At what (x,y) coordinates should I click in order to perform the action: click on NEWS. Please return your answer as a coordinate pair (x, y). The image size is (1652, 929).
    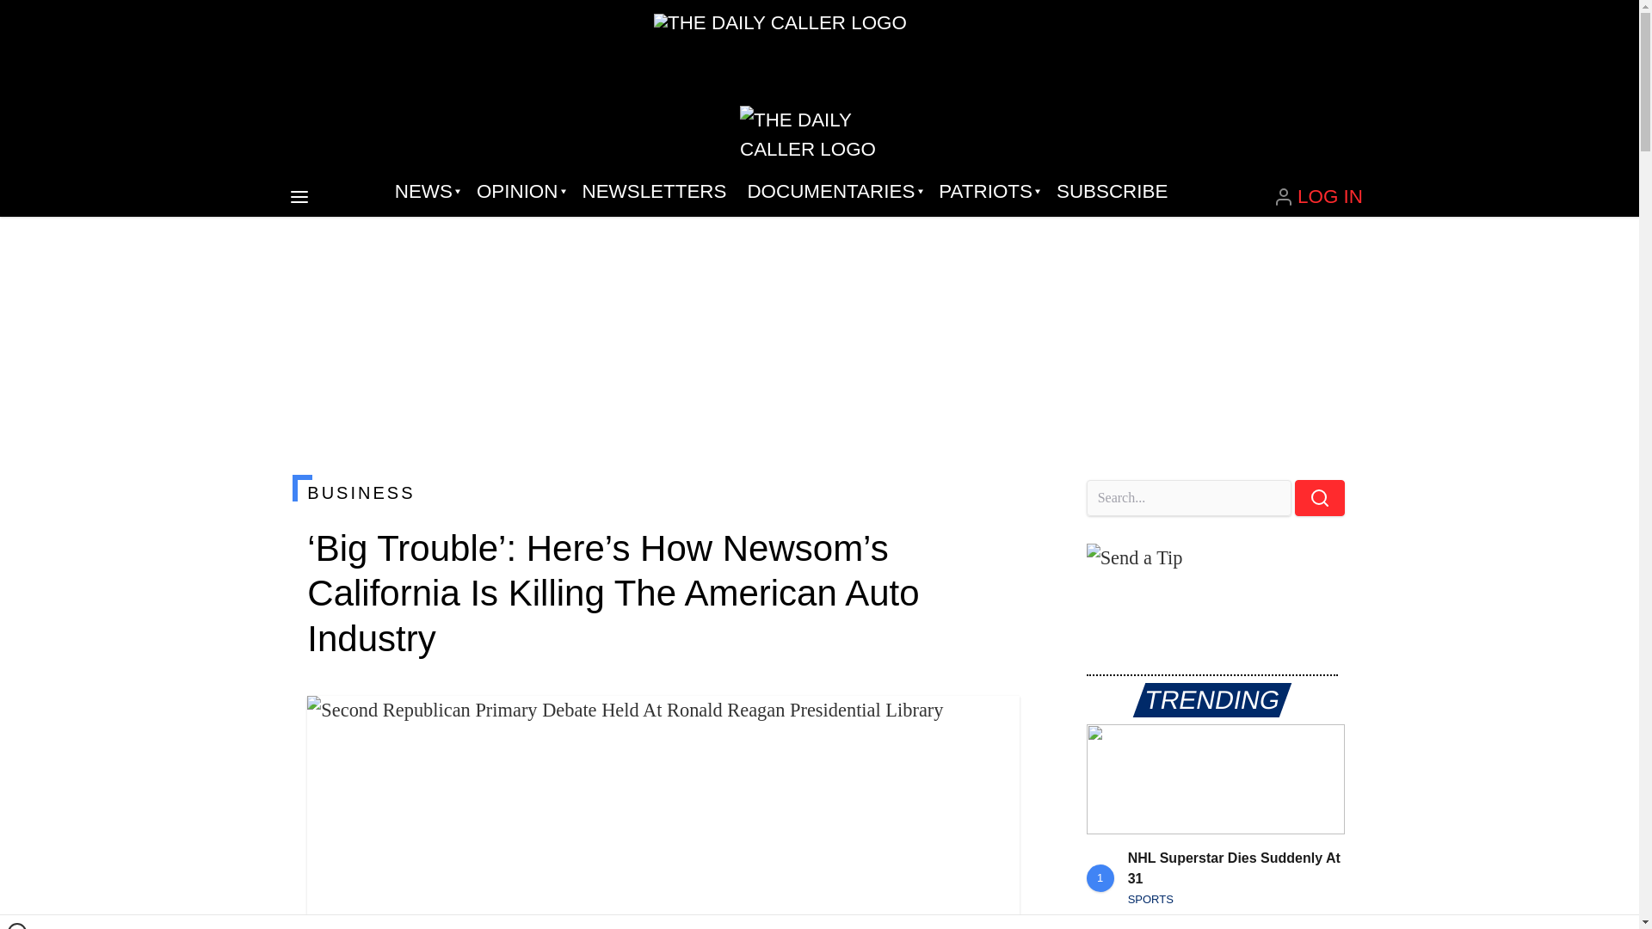
    Looking at the image, I should click on (425, 191).